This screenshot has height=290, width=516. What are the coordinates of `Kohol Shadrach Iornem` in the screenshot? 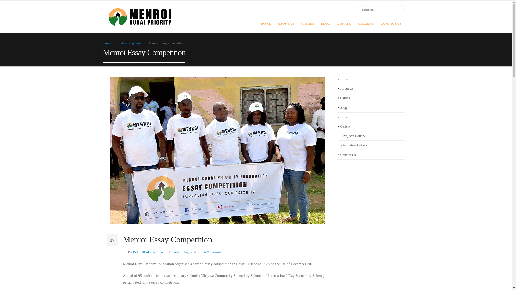 It's located at (149, 252).